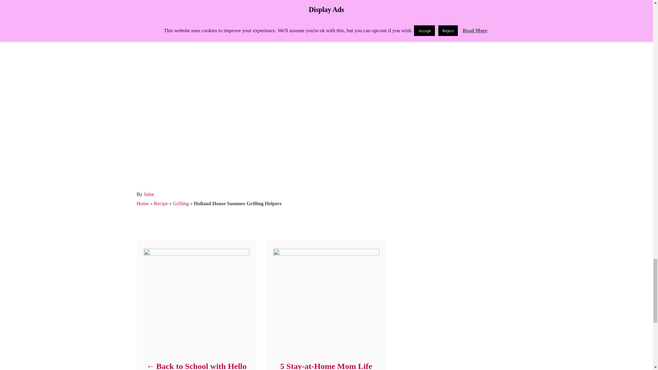 Image resolution: width=658 pixels, height=370 pixels. Describe the element at coordinates (149, 194) in the screenshot. I see `Julee` at that location.